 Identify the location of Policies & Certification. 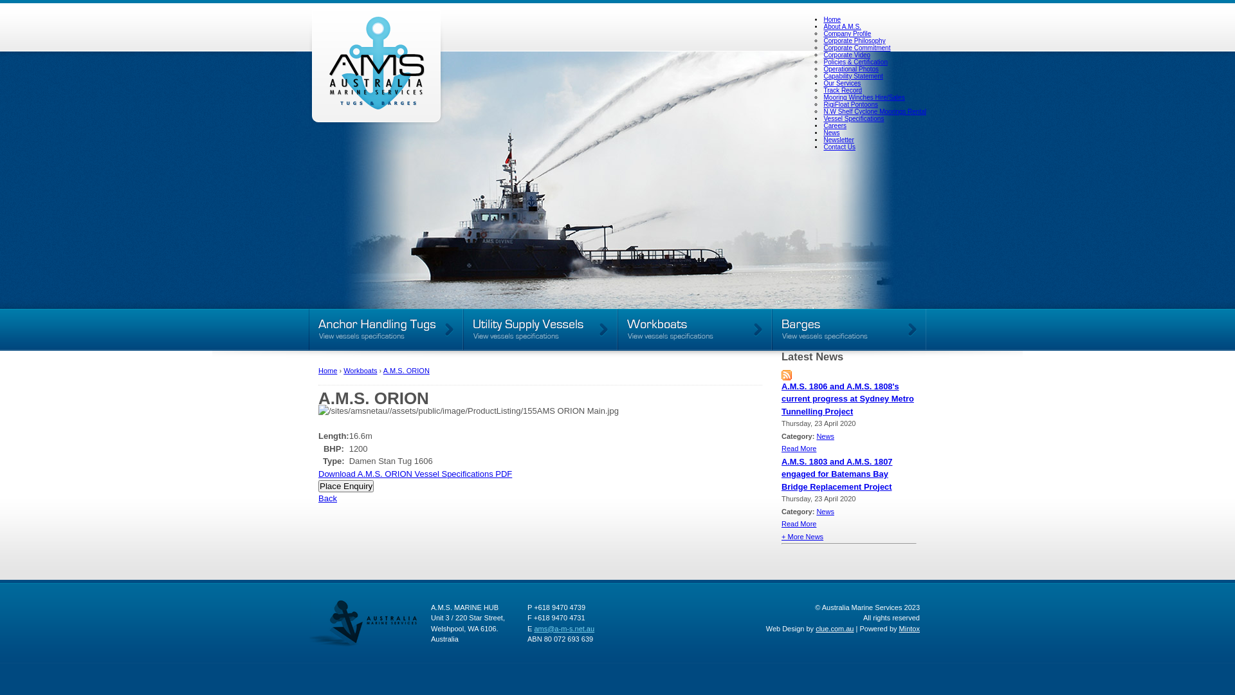
(855, 62).